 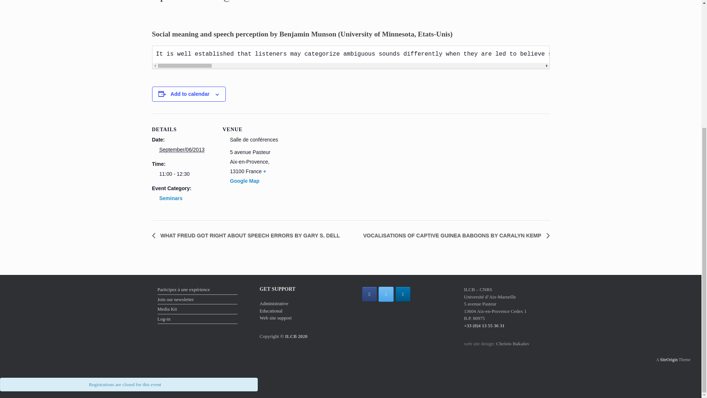 I want to click on ILCB on Linkedin, so click(x=403, y=294).